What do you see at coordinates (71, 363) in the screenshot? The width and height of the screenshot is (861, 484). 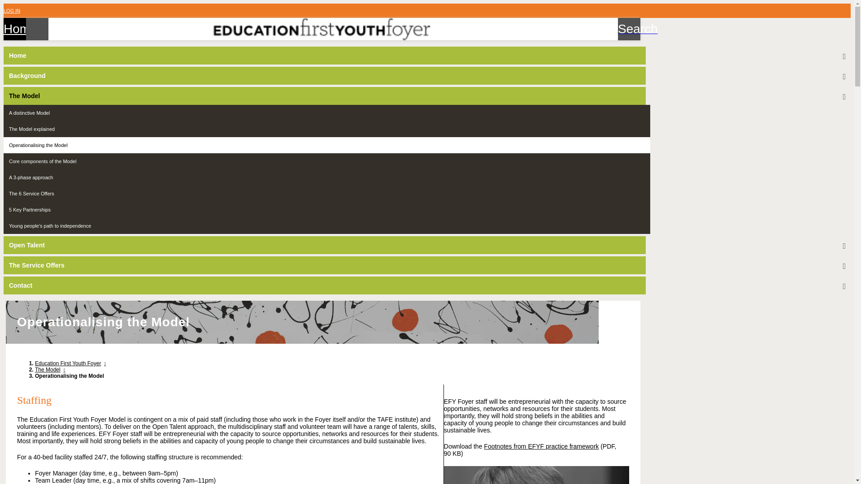 I see `Education First Youth Foyer` at bounding box center [71, 363].